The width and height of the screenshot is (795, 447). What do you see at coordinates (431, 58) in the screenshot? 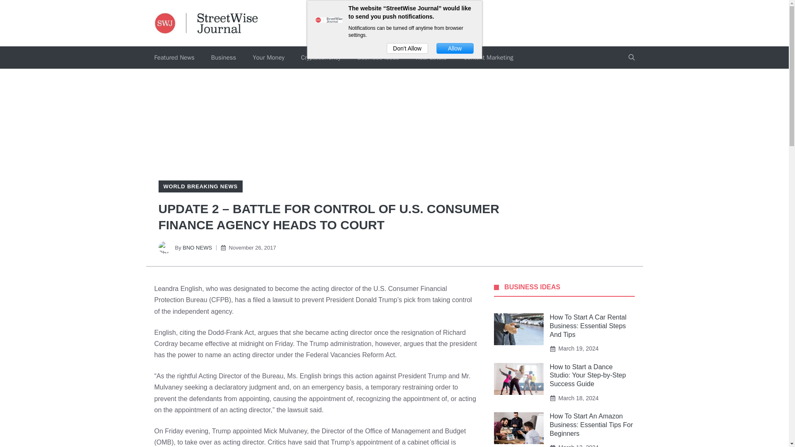
I see `Real Estate` at bounding box center [431, 58].